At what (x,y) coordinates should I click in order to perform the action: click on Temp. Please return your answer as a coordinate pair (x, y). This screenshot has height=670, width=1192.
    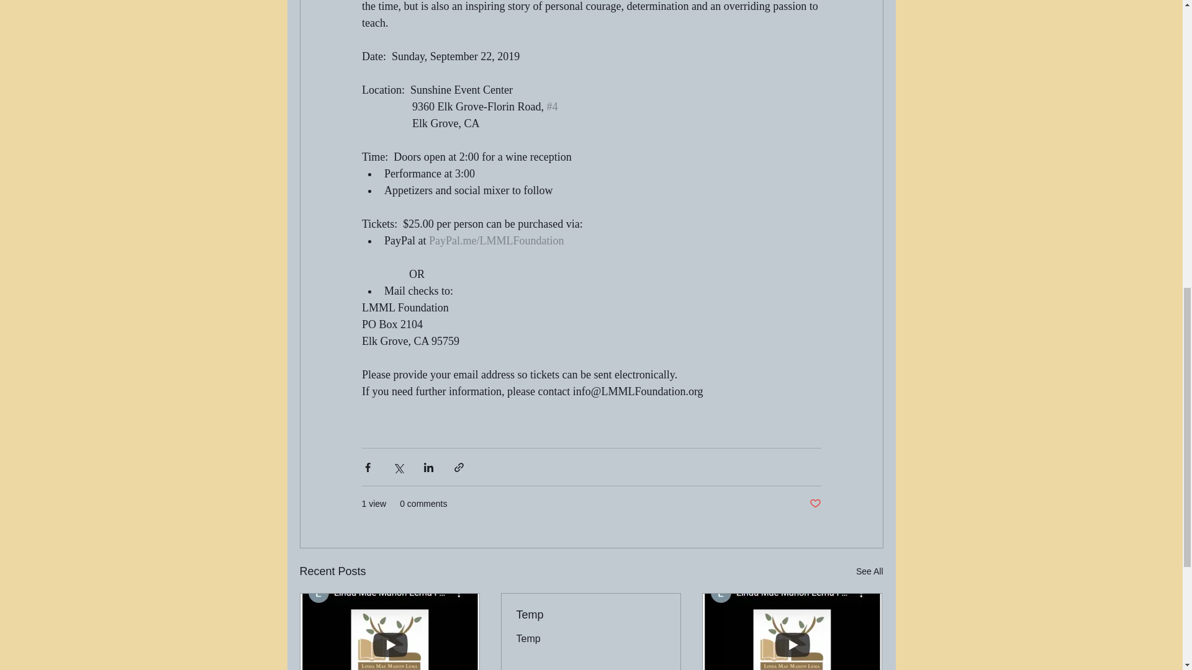
    Looking at the image, I should click on (590, 615).